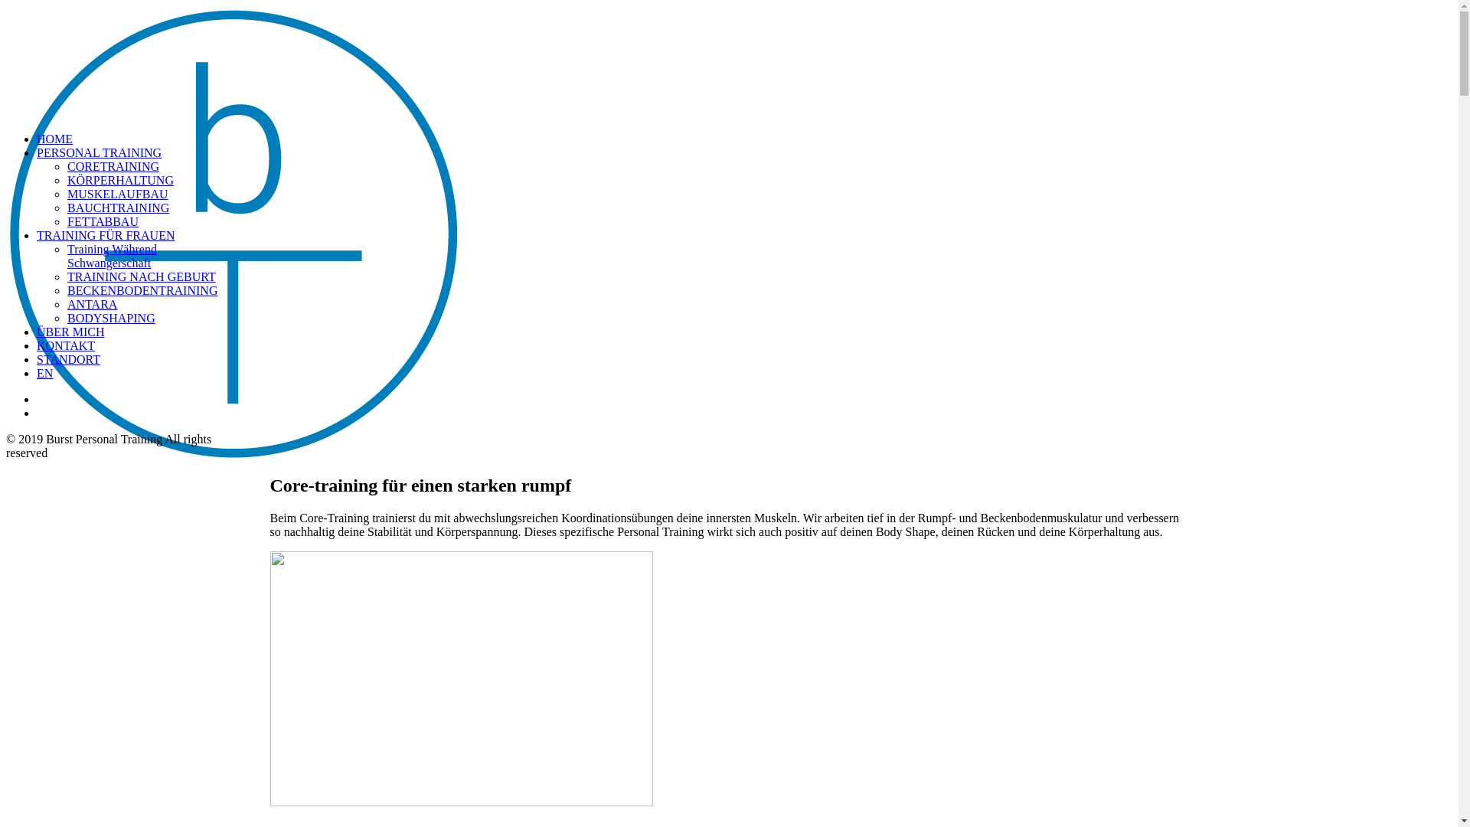  Describe the element at coordinates (113, 167) in the screenshot. I see `CORETRAINING` at that location.